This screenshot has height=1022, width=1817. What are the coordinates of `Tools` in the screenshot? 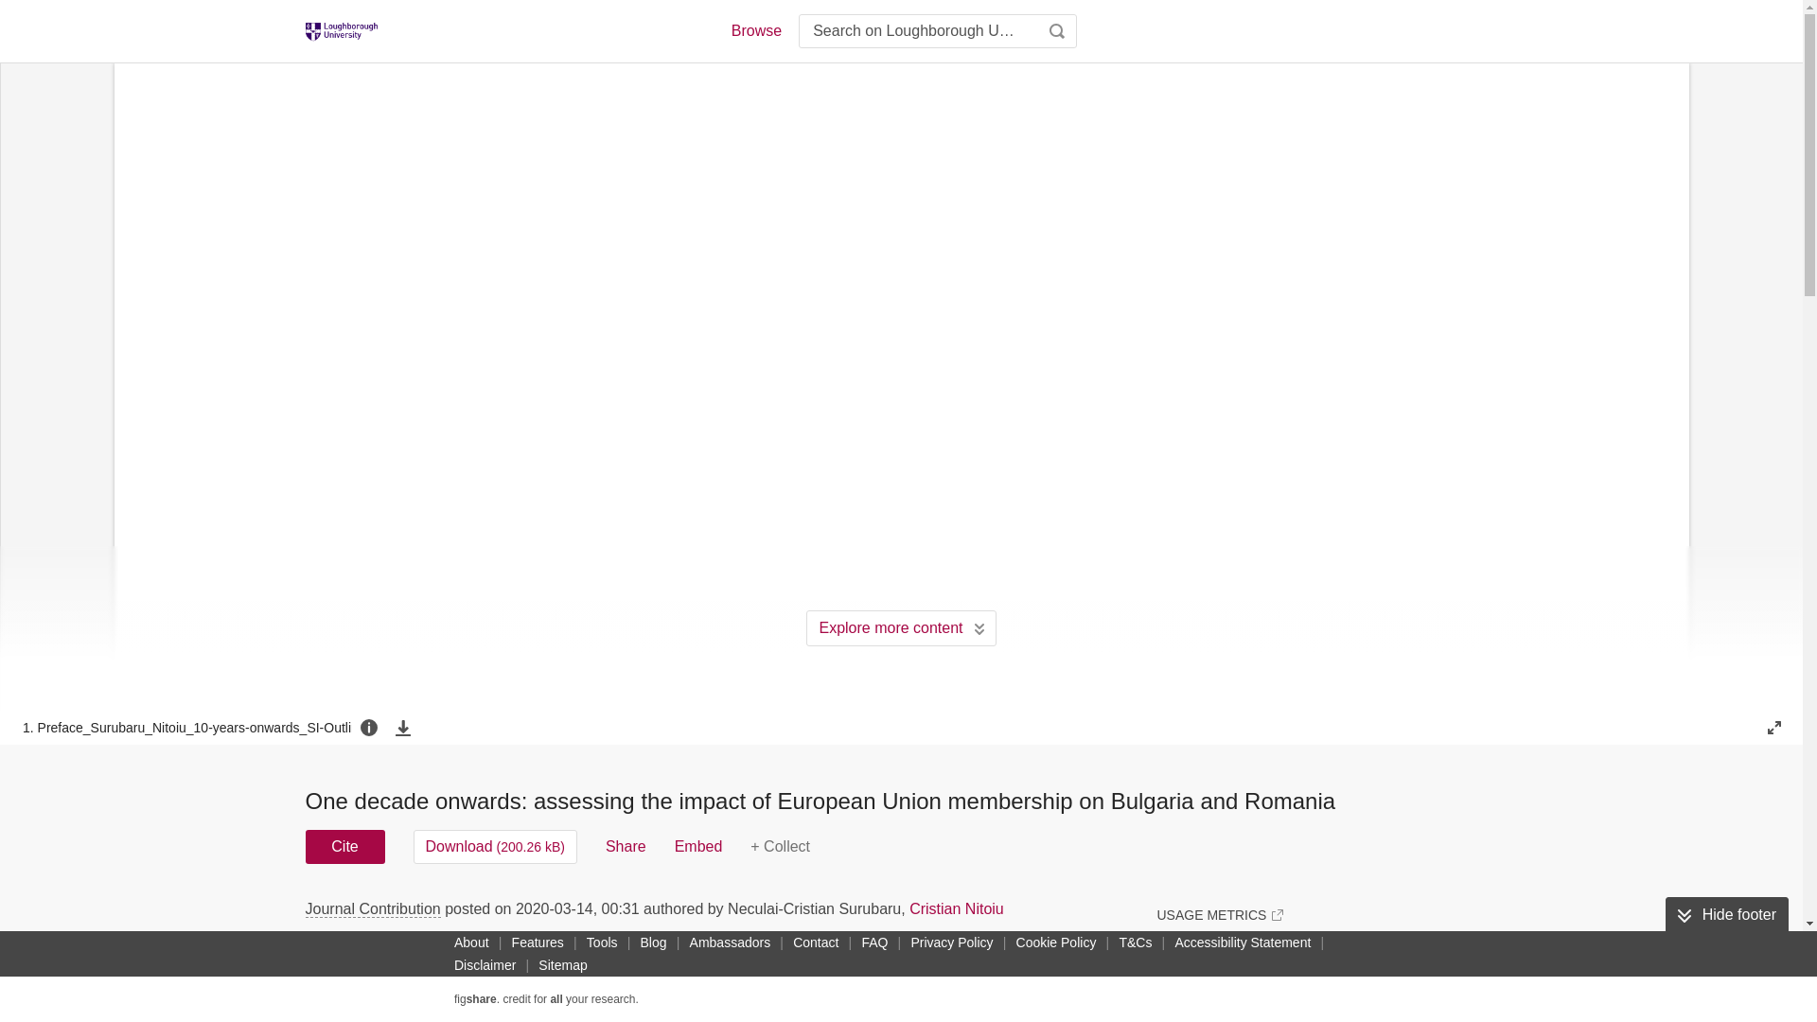 It's located at (602, 942).